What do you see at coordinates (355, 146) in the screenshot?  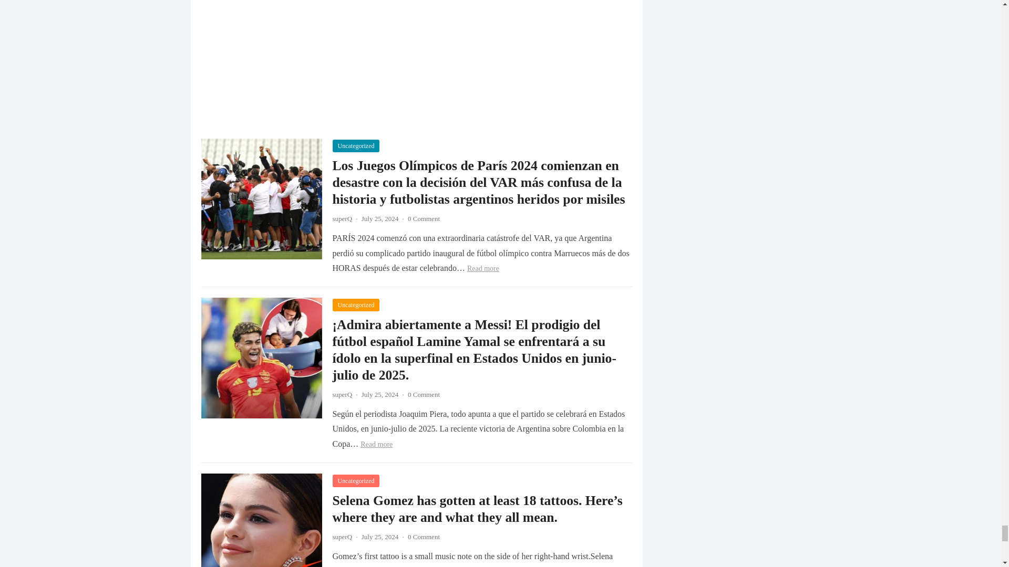 I see `Uncategorized` at bounding box center [355, 146].